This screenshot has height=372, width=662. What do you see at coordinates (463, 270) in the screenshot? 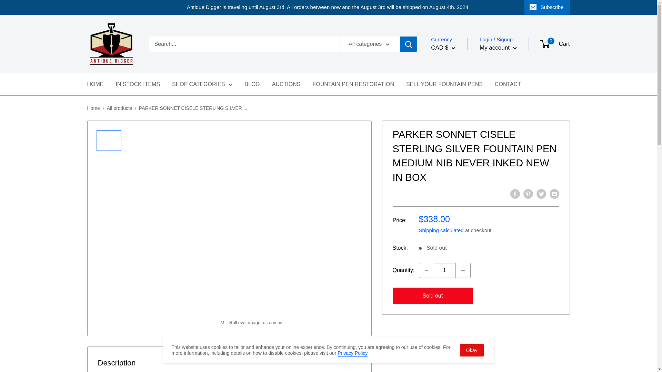
I see `Increase quantity by 1` at bounding box center [463, 270].